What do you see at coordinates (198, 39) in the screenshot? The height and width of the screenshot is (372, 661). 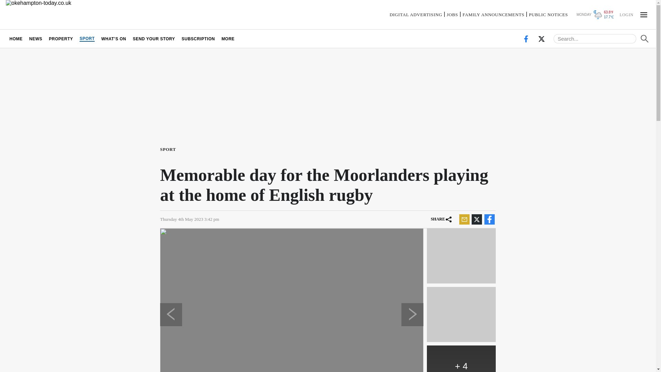 I see `SUBSCRIPTION` at bounding box center [198, 39].